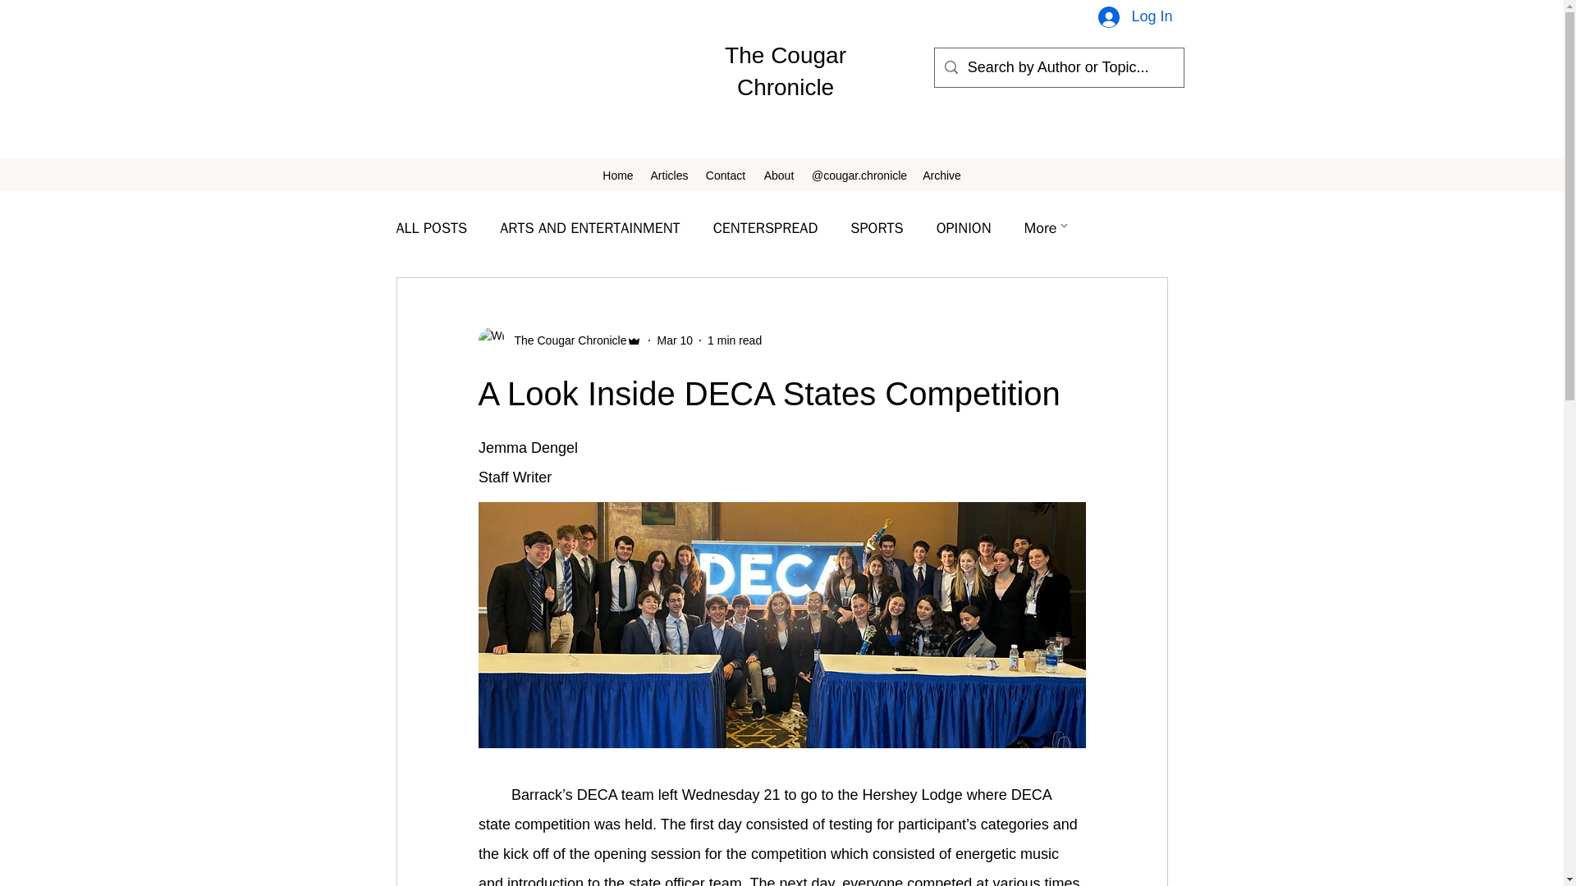 The height and width of the screenshot is (886, 1576). I want to click on ALL POSTS, so click(430, 228).